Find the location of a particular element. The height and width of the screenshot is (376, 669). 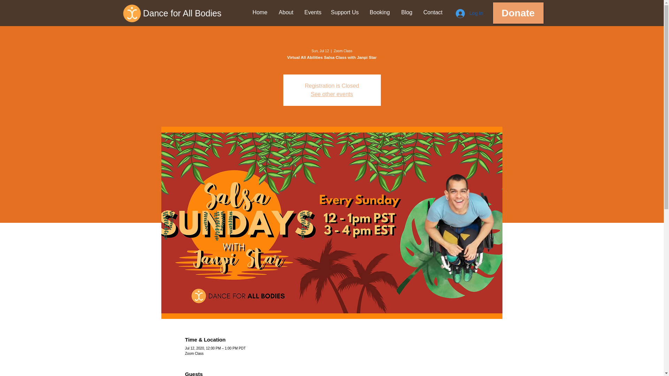

Support Us is located at coordinates (344, 12).